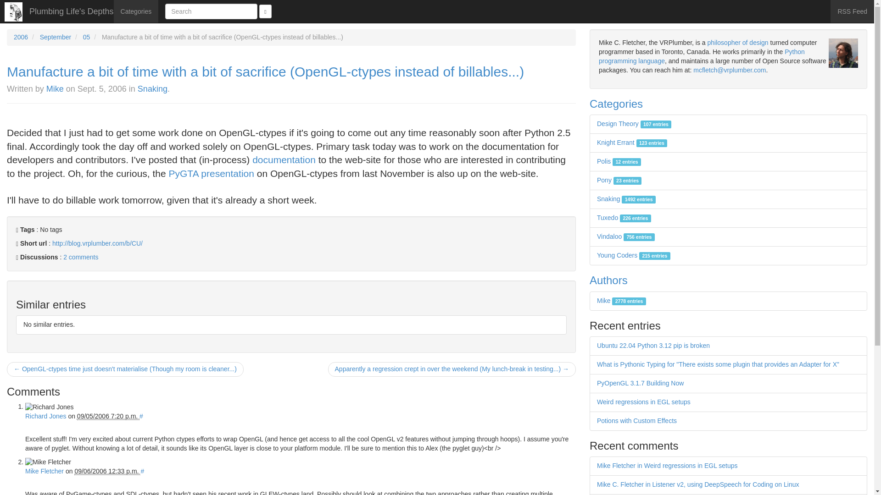  Describe the element at coordinates (608, 280) in the screenshot. I see `Authors` at that location.